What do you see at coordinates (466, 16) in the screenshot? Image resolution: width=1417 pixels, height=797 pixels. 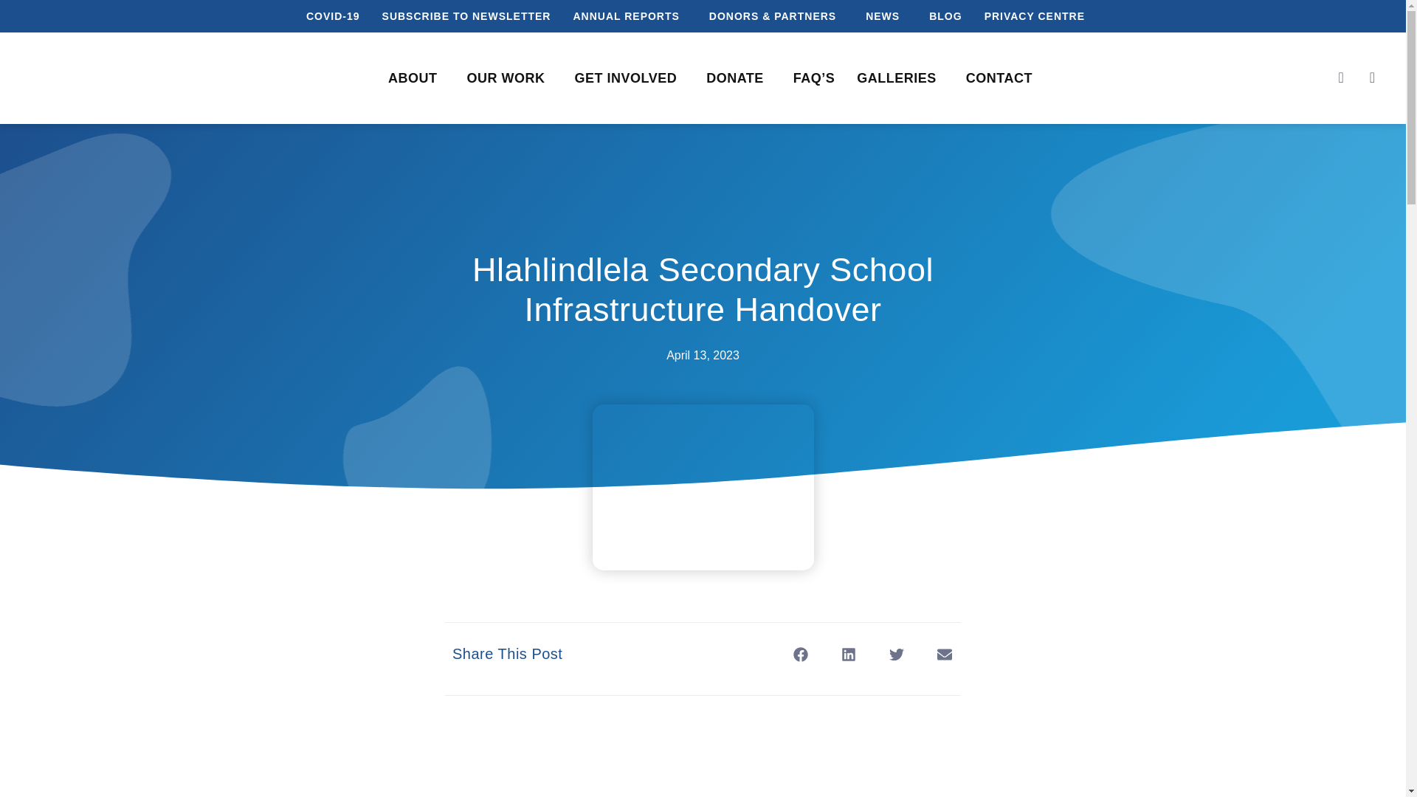 I see `SUBSCRIBE TO NEWSLETTER` at bounding box center [466, 16].